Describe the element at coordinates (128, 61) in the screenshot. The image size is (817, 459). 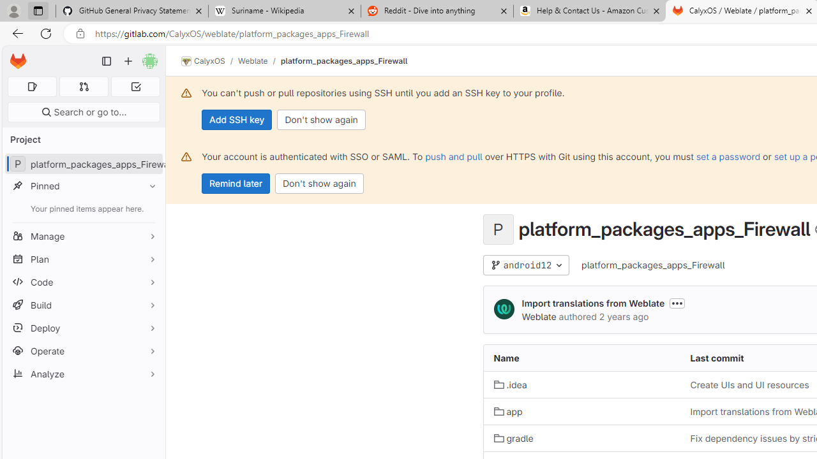
I see `Create new...` at that location.